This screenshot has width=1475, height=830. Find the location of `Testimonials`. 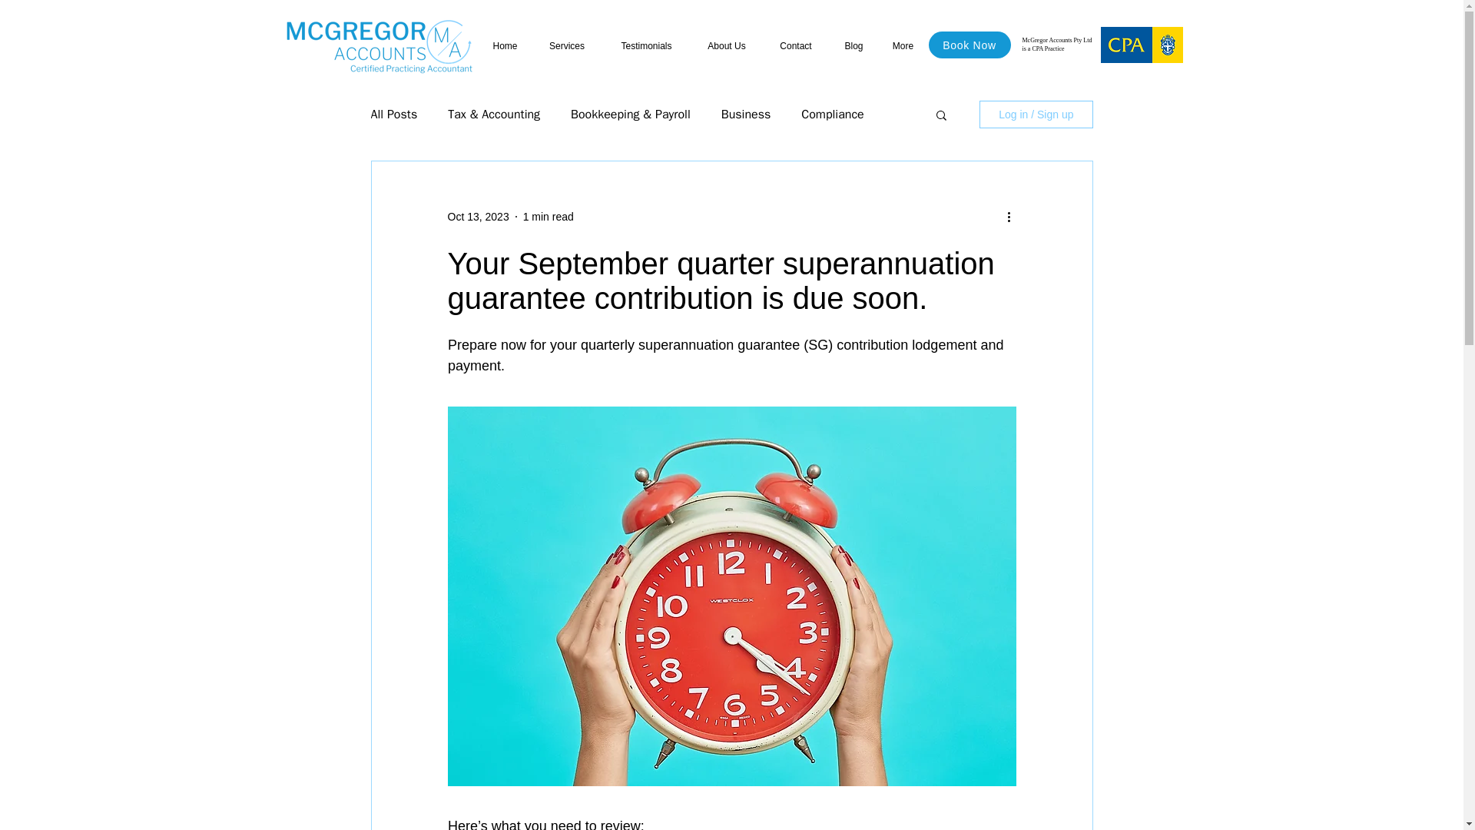

Testimonials is located at coordinates (645, 46).